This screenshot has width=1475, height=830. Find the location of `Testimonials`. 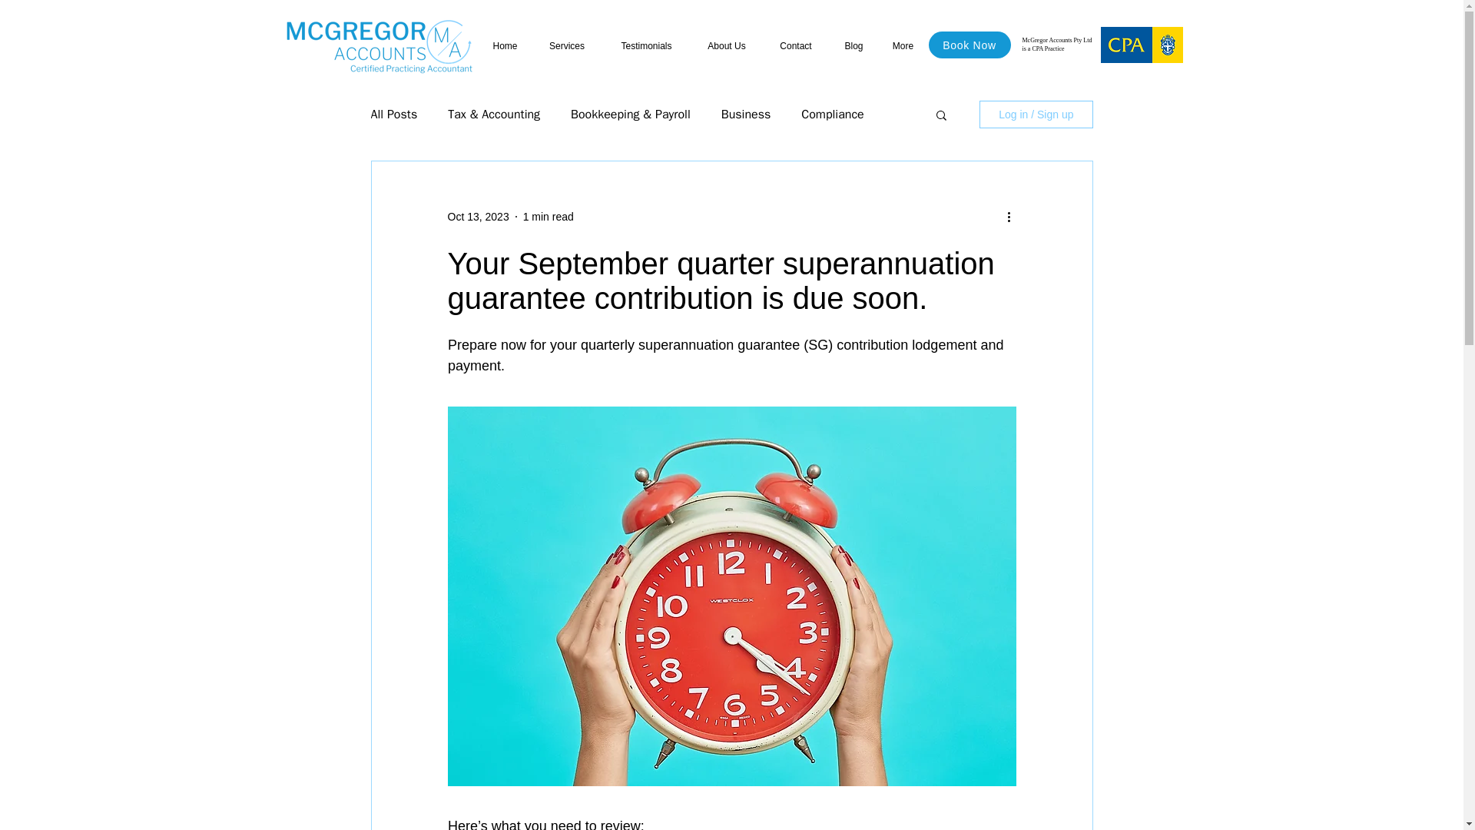

Testimonials is located at coordinates (645, 46).